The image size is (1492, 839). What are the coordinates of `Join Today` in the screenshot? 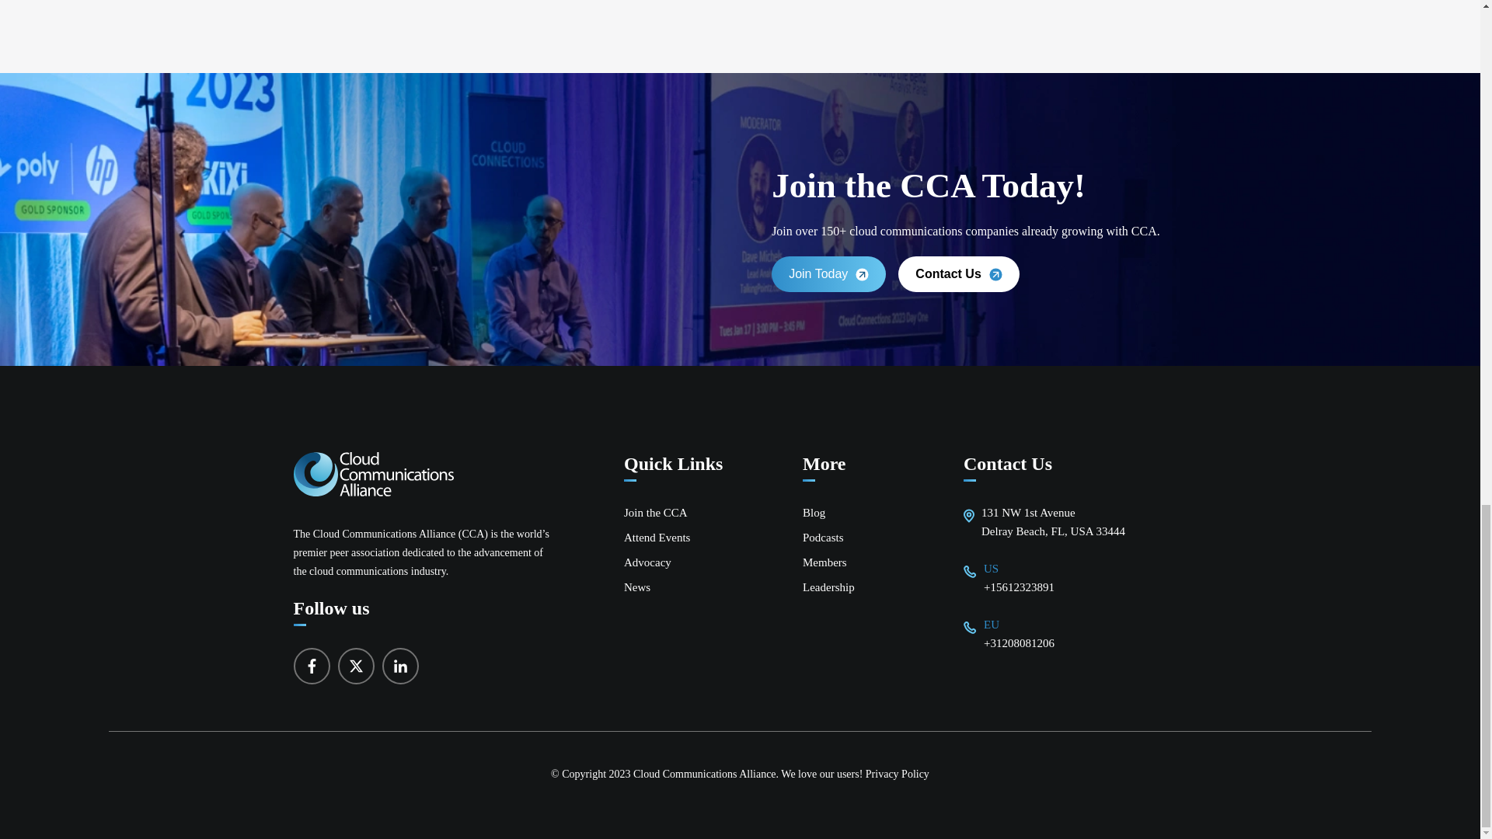 It's located at (828, 274).